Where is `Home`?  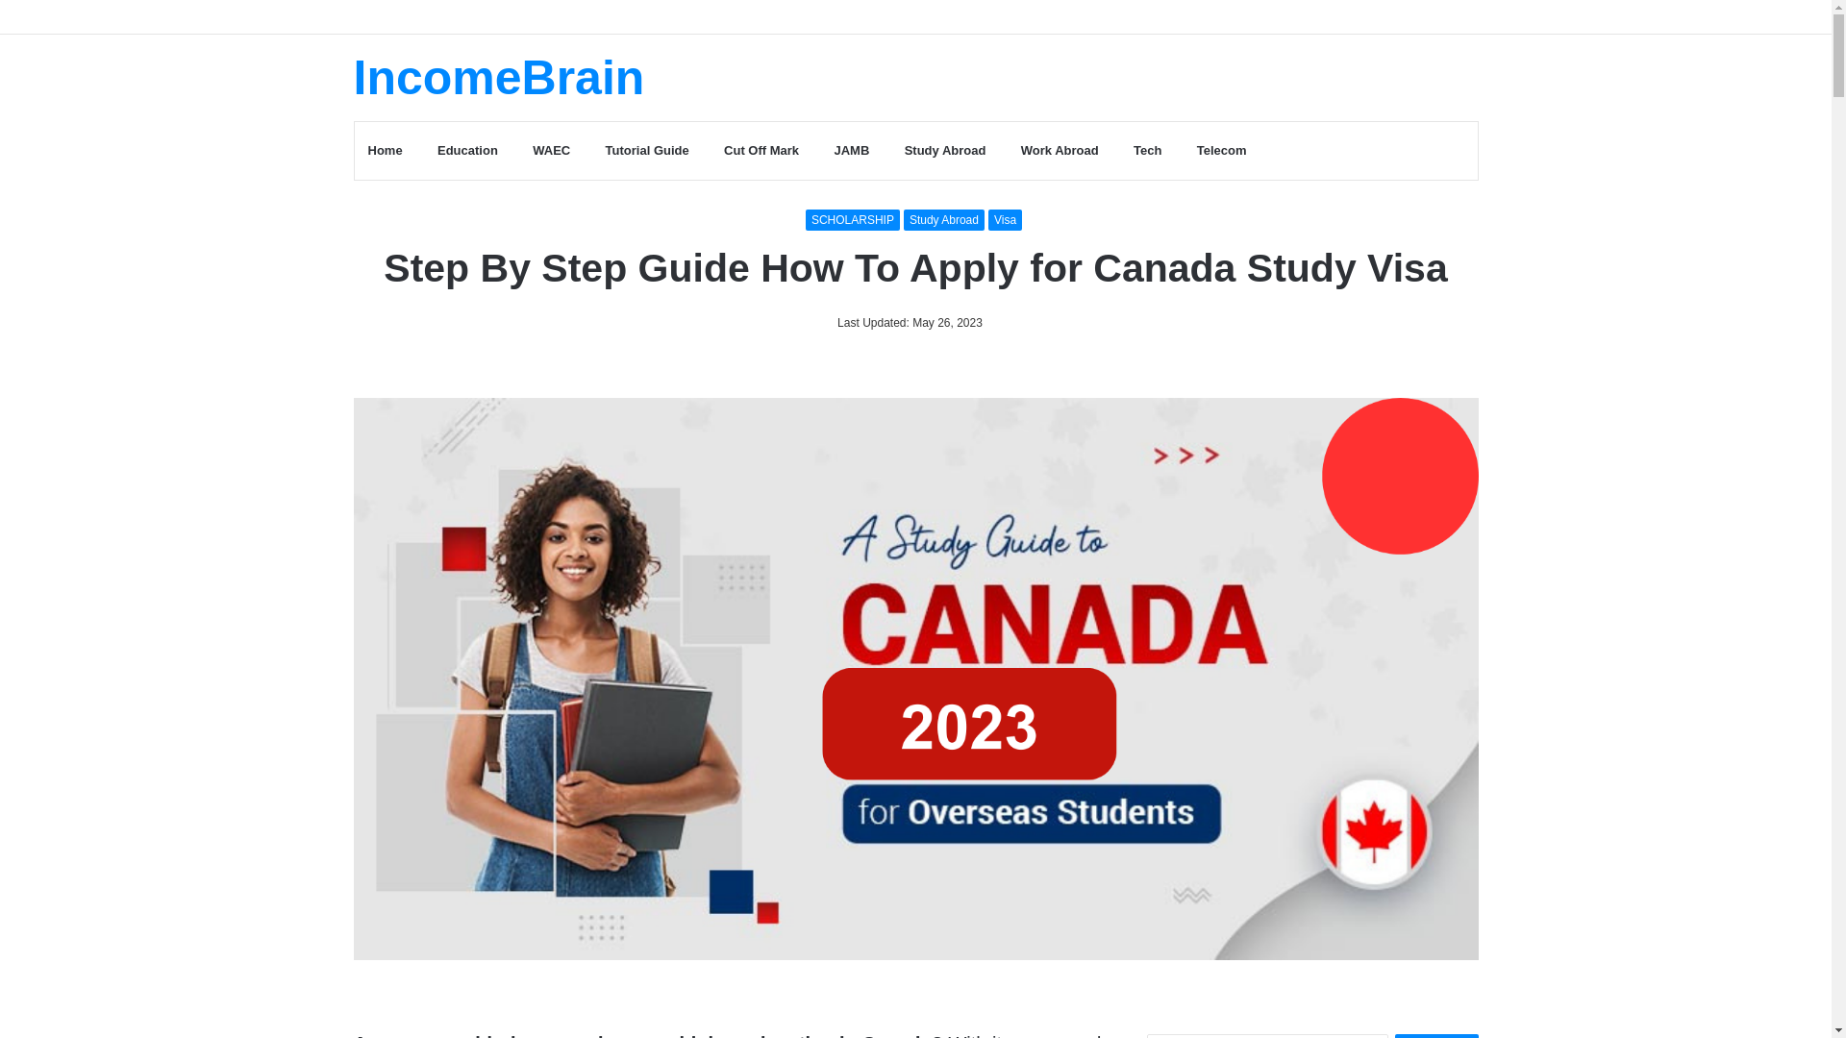
Home is located at coordinates (385, 150).